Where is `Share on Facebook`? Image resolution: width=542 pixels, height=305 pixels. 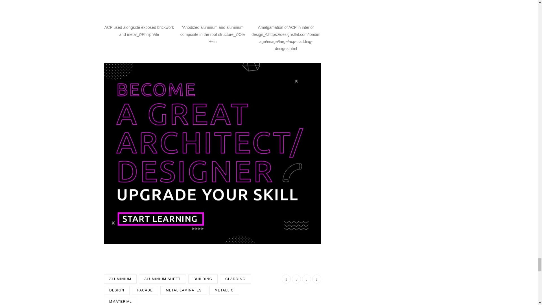 Share on Facebook is located at coordinates (286, 279).